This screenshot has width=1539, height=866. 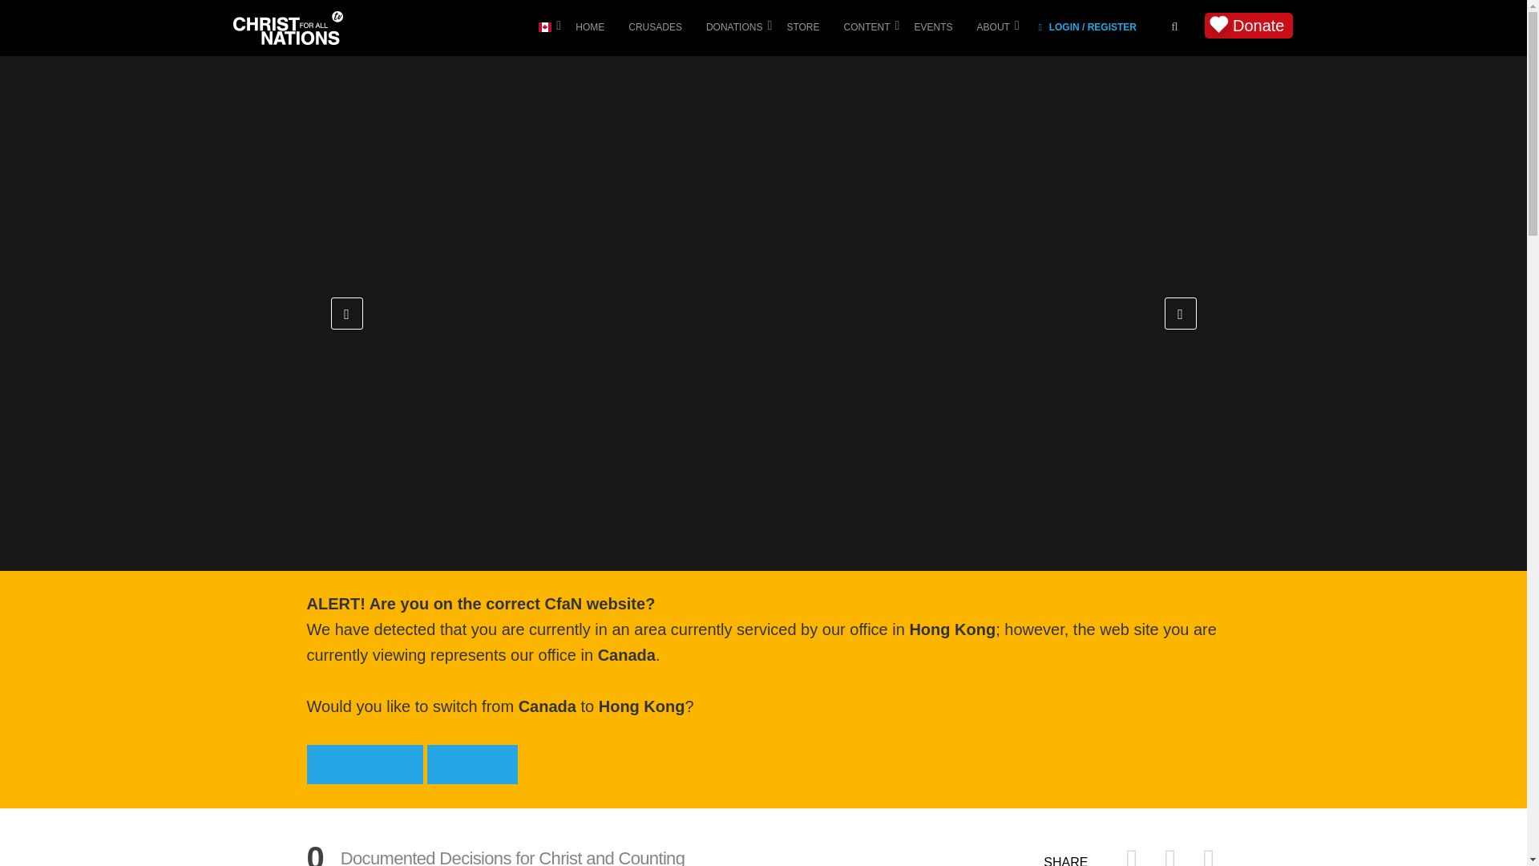 What do you see at coordinates (601, 33) in the screenshot?
I see `HOME` at bounding box center [601, 33].